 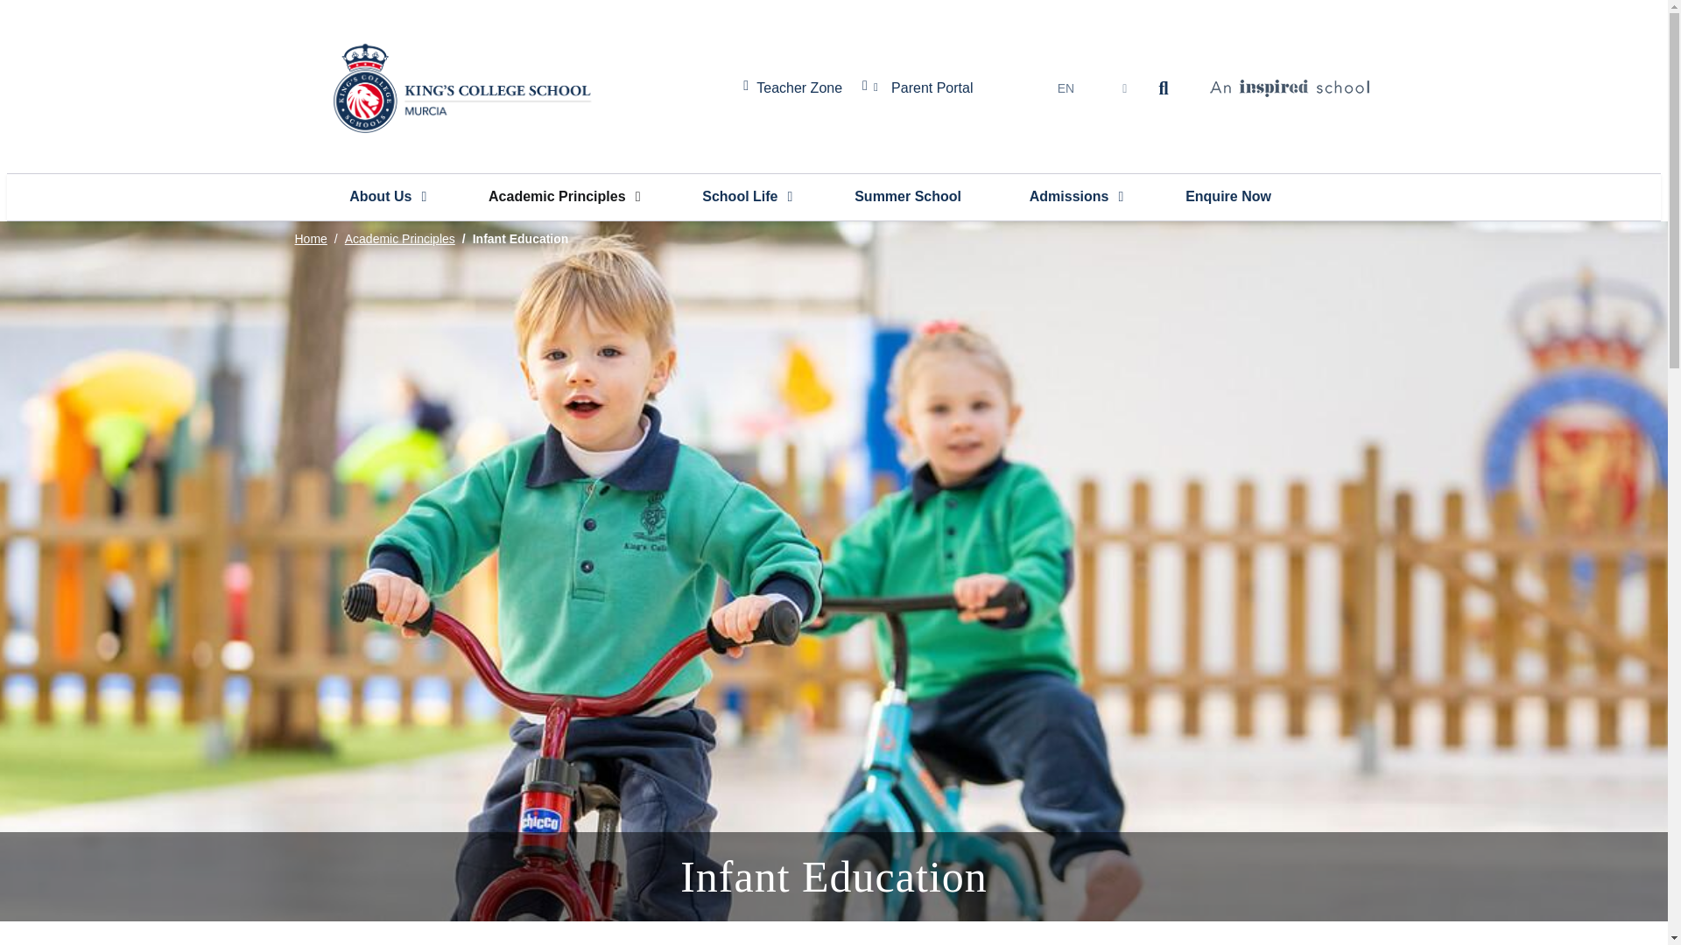 I want to click on Skip to main content, so click(x=833, y=4).